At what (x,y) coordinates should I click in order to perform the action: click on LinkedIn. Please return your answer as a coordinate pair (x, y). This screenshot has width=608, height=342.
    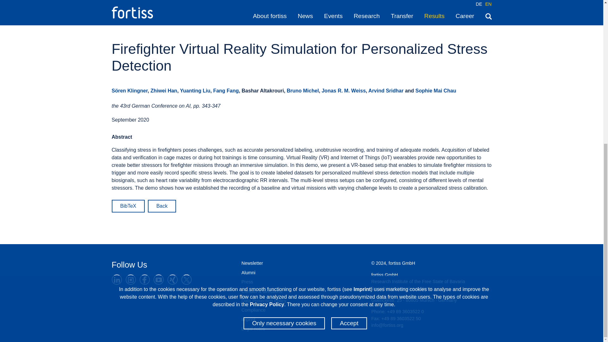
    Looking at the image, I should click on (117, 279).